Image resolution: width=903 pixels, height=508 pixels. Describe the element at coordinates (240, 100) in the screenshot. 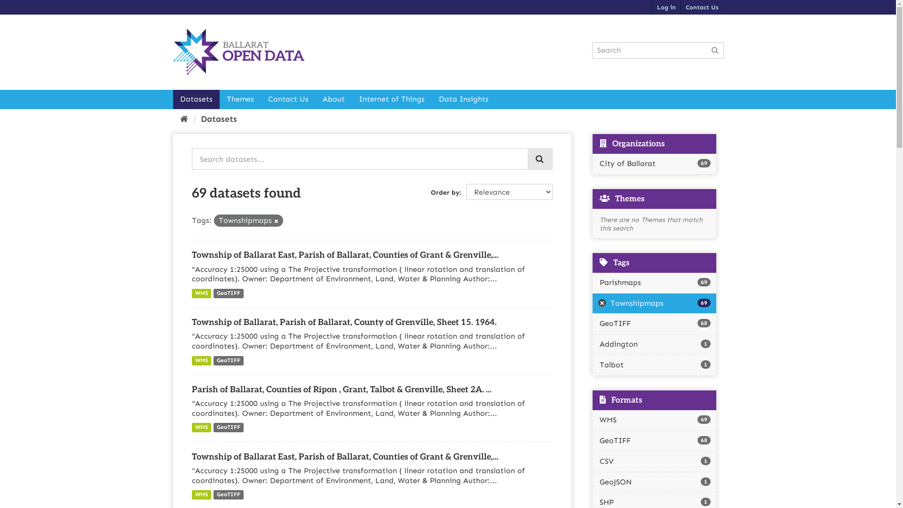

I see `Themes` at that location.